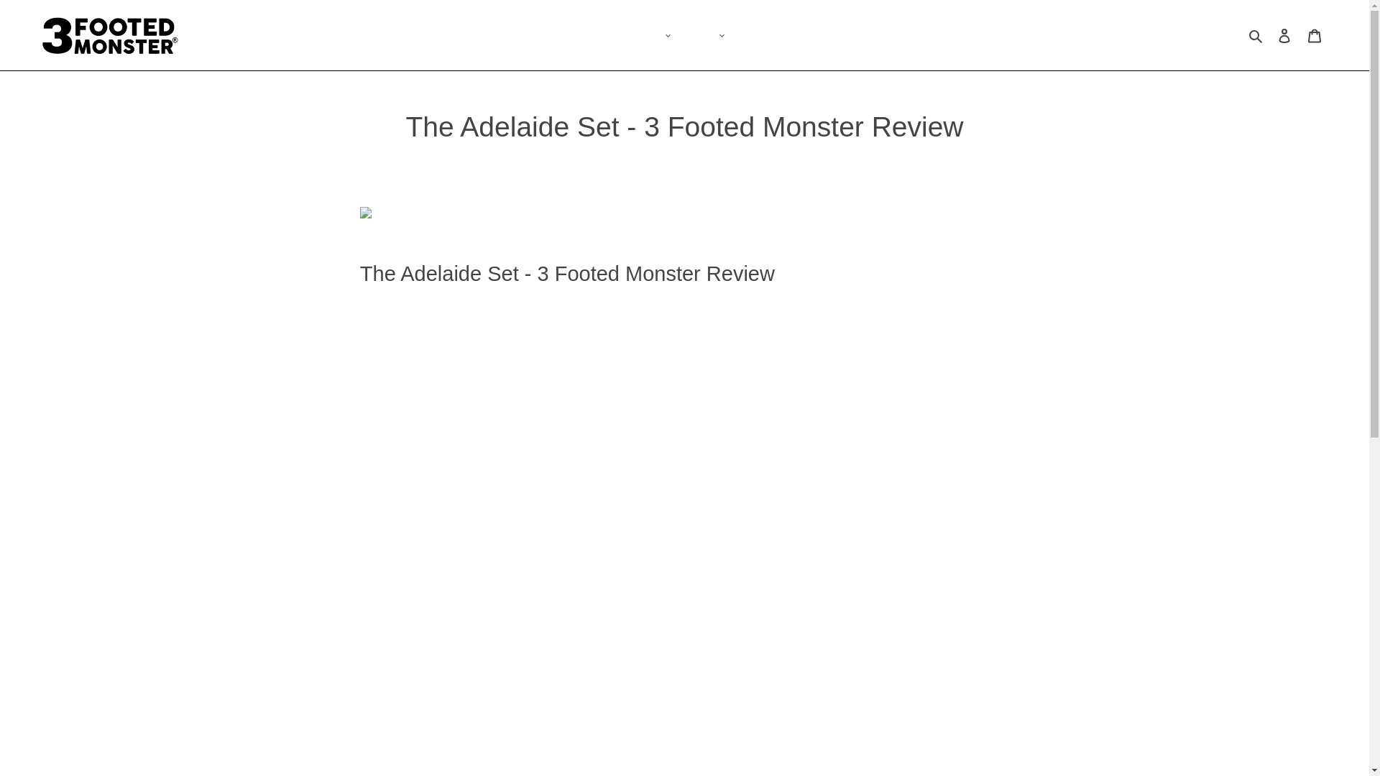  I want to click on YouTube video player, so click(684, 576).